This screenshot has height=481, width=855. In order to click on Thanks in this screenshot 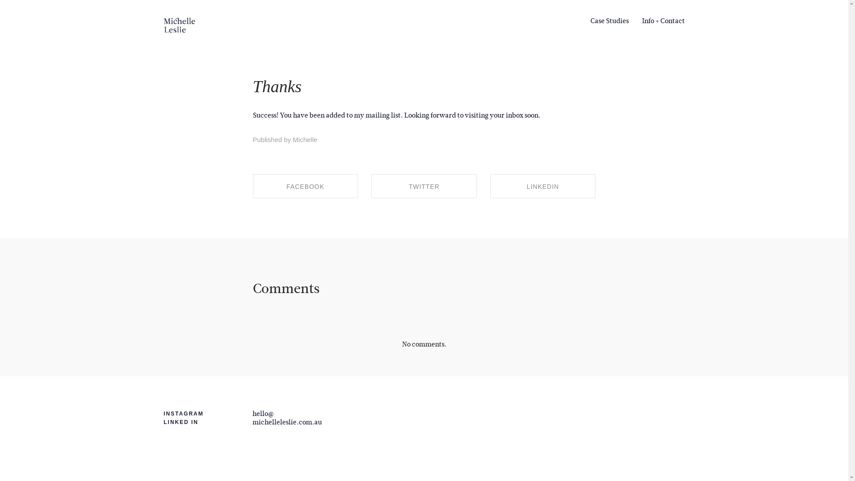, I will do `click(277, 86)`.